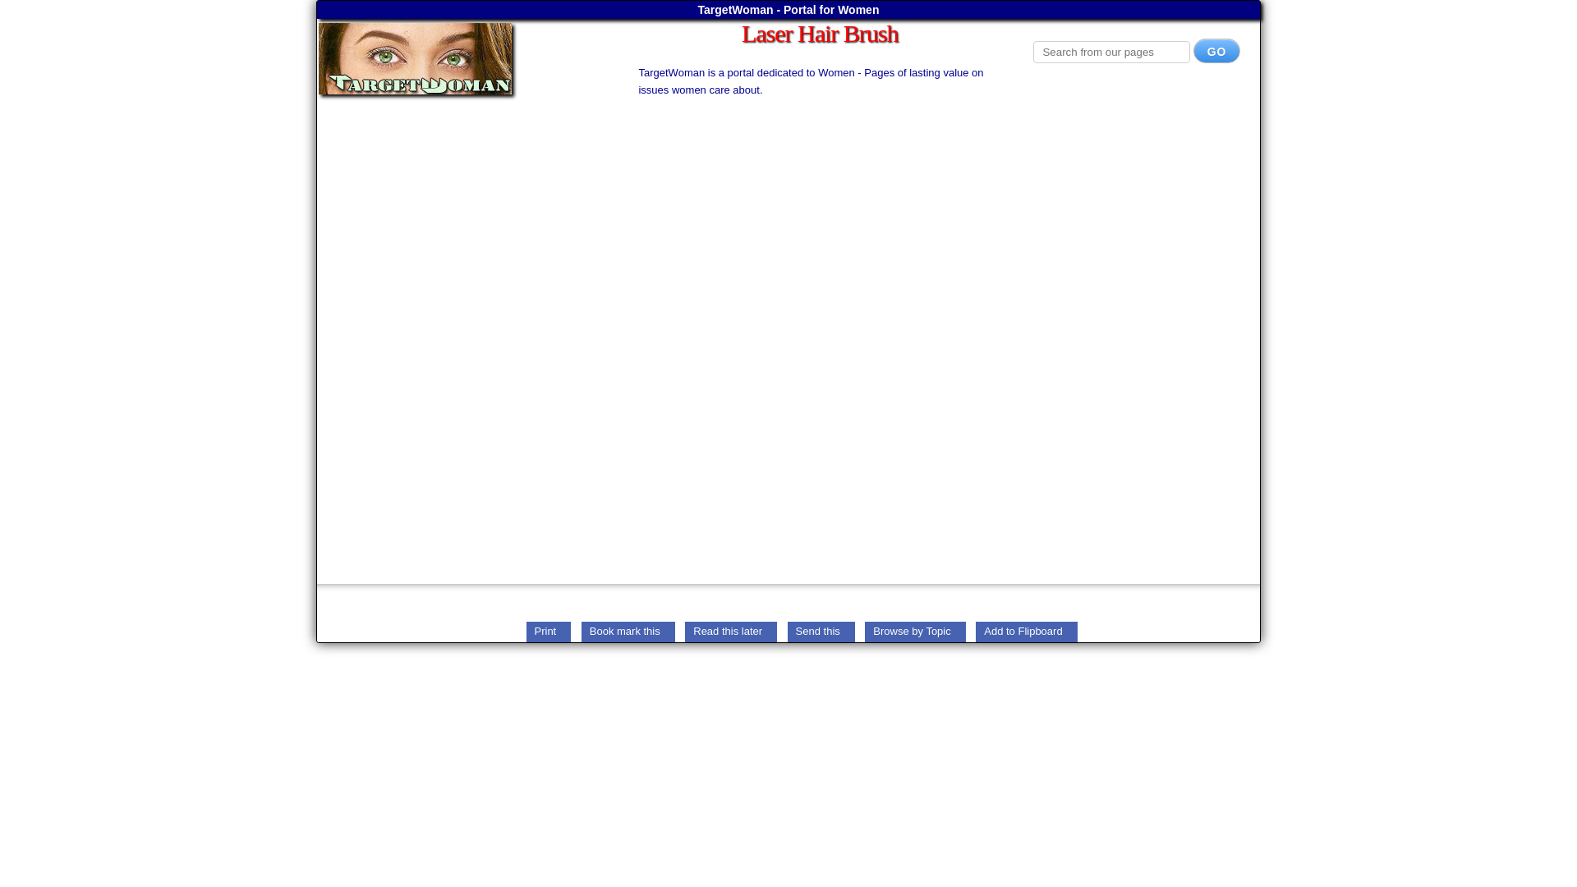  What do you see at coordinates (821, 631) in the screenshot?
I see `Send this` at bounding box center [821, 631].